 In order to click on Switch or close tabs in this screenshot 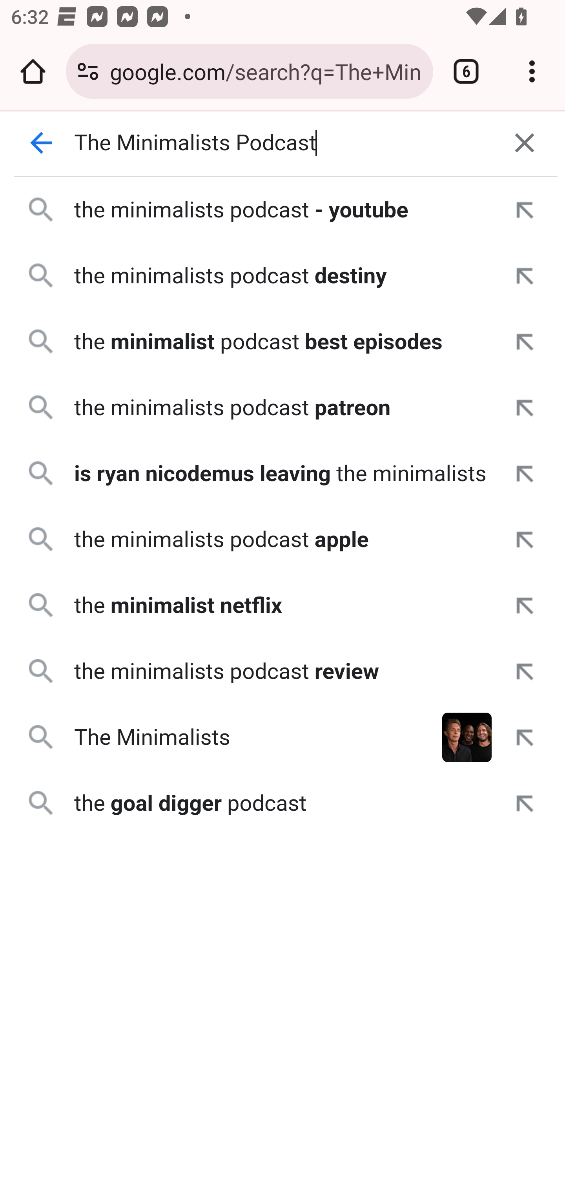, I will do `click(466, 71)`.